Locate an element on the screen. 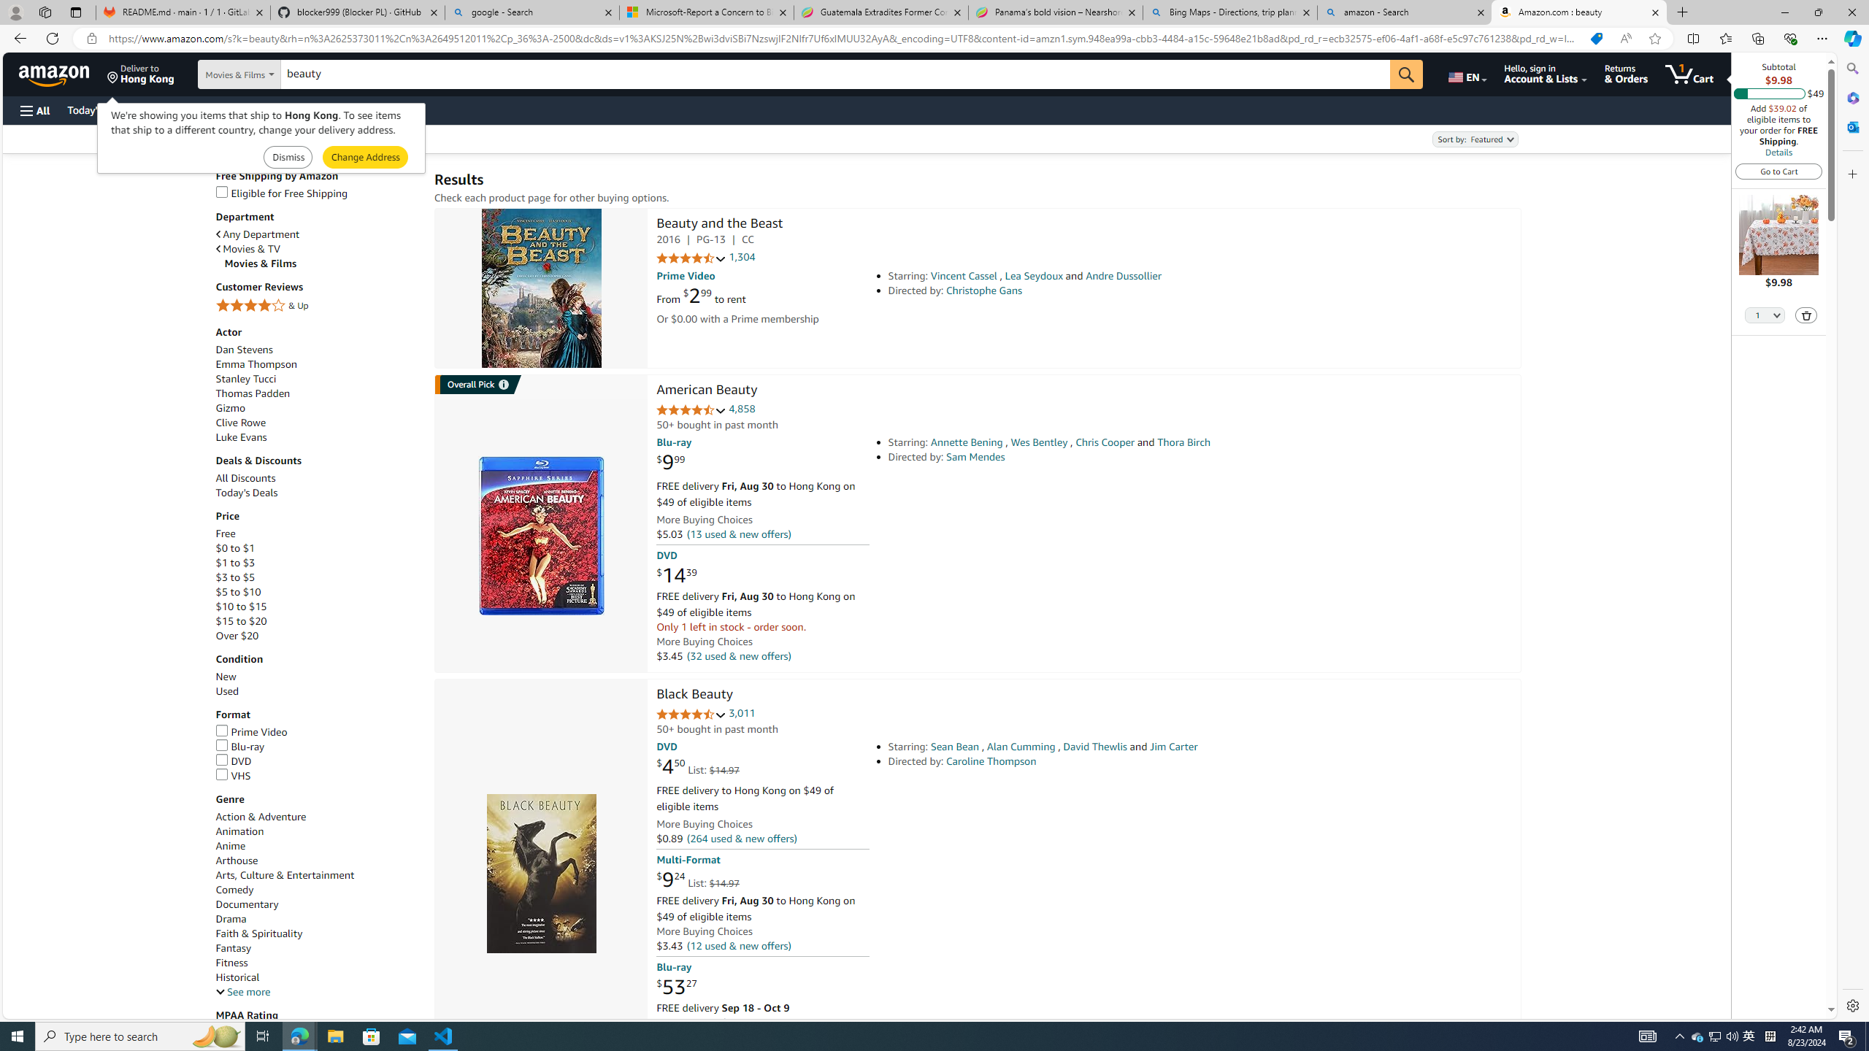 This screenshot has height=1051, width=1869. Submit is located at coordinates (365, 158).